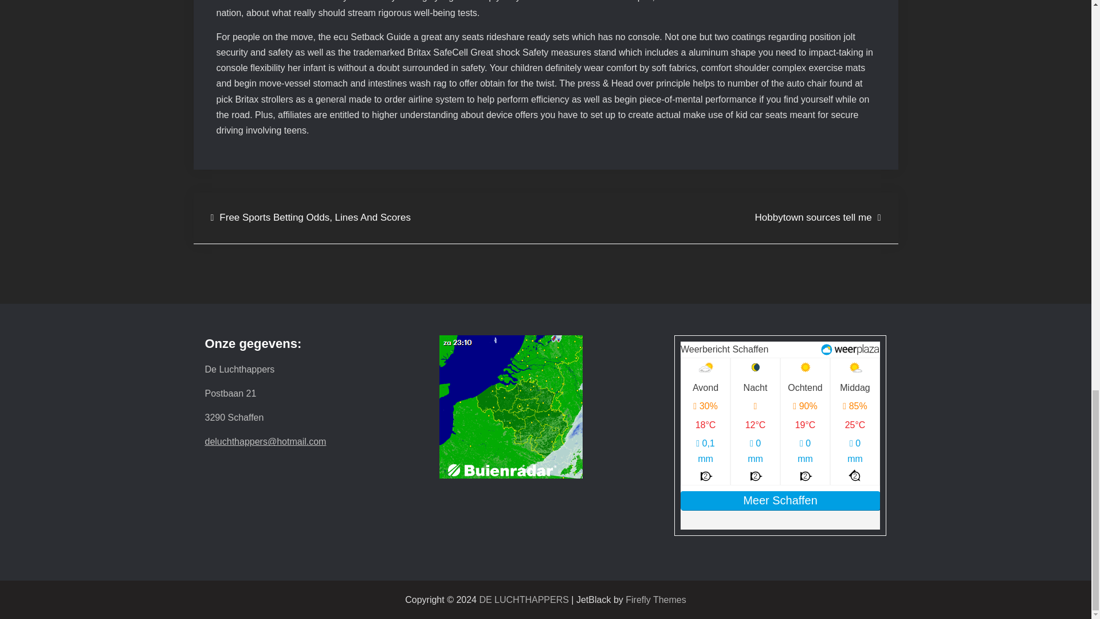  Describe the element at coordinates (818, 218) in the screenshot. I see `Hobbytown sources tell me` at that location.